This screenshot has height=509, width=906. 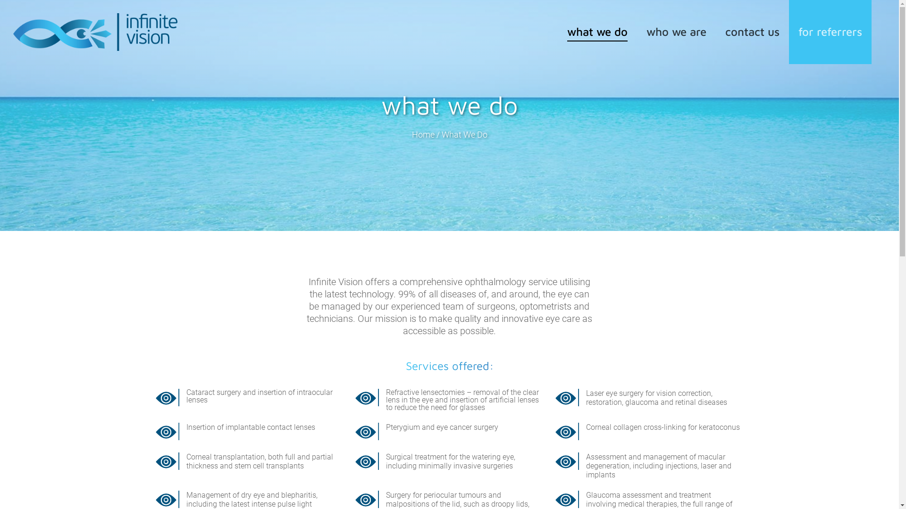 I want to click on Web Ignite, so click(x=270, y=494).